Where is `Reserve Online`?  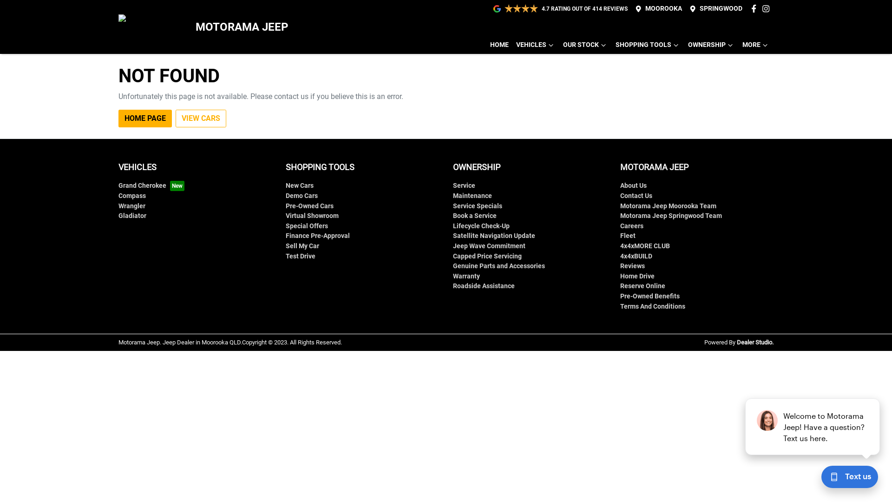
Reserve Online is located at coordinates (643, 286).